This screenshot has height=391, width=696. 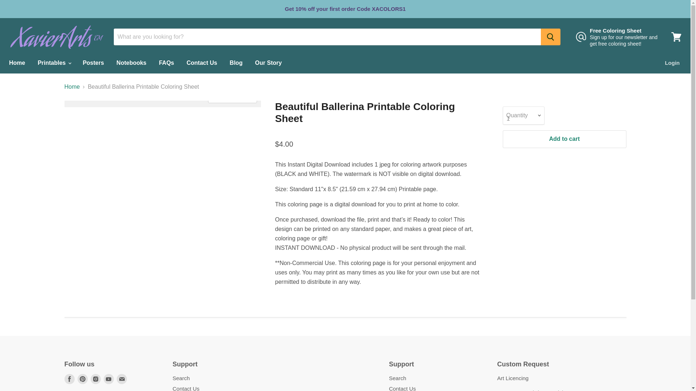 I want to click on Blog, so click(x=236, y=63).